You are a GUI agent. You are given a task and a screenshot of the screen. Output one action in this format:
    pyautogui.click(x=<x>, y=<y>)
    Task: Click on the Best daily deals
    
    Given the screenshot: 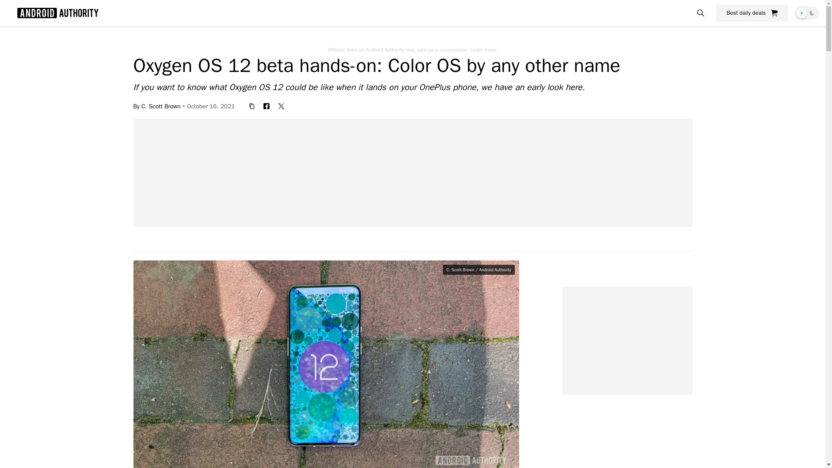 What is the action you would take?
    pyautogui.click(x=752, y=13)
    